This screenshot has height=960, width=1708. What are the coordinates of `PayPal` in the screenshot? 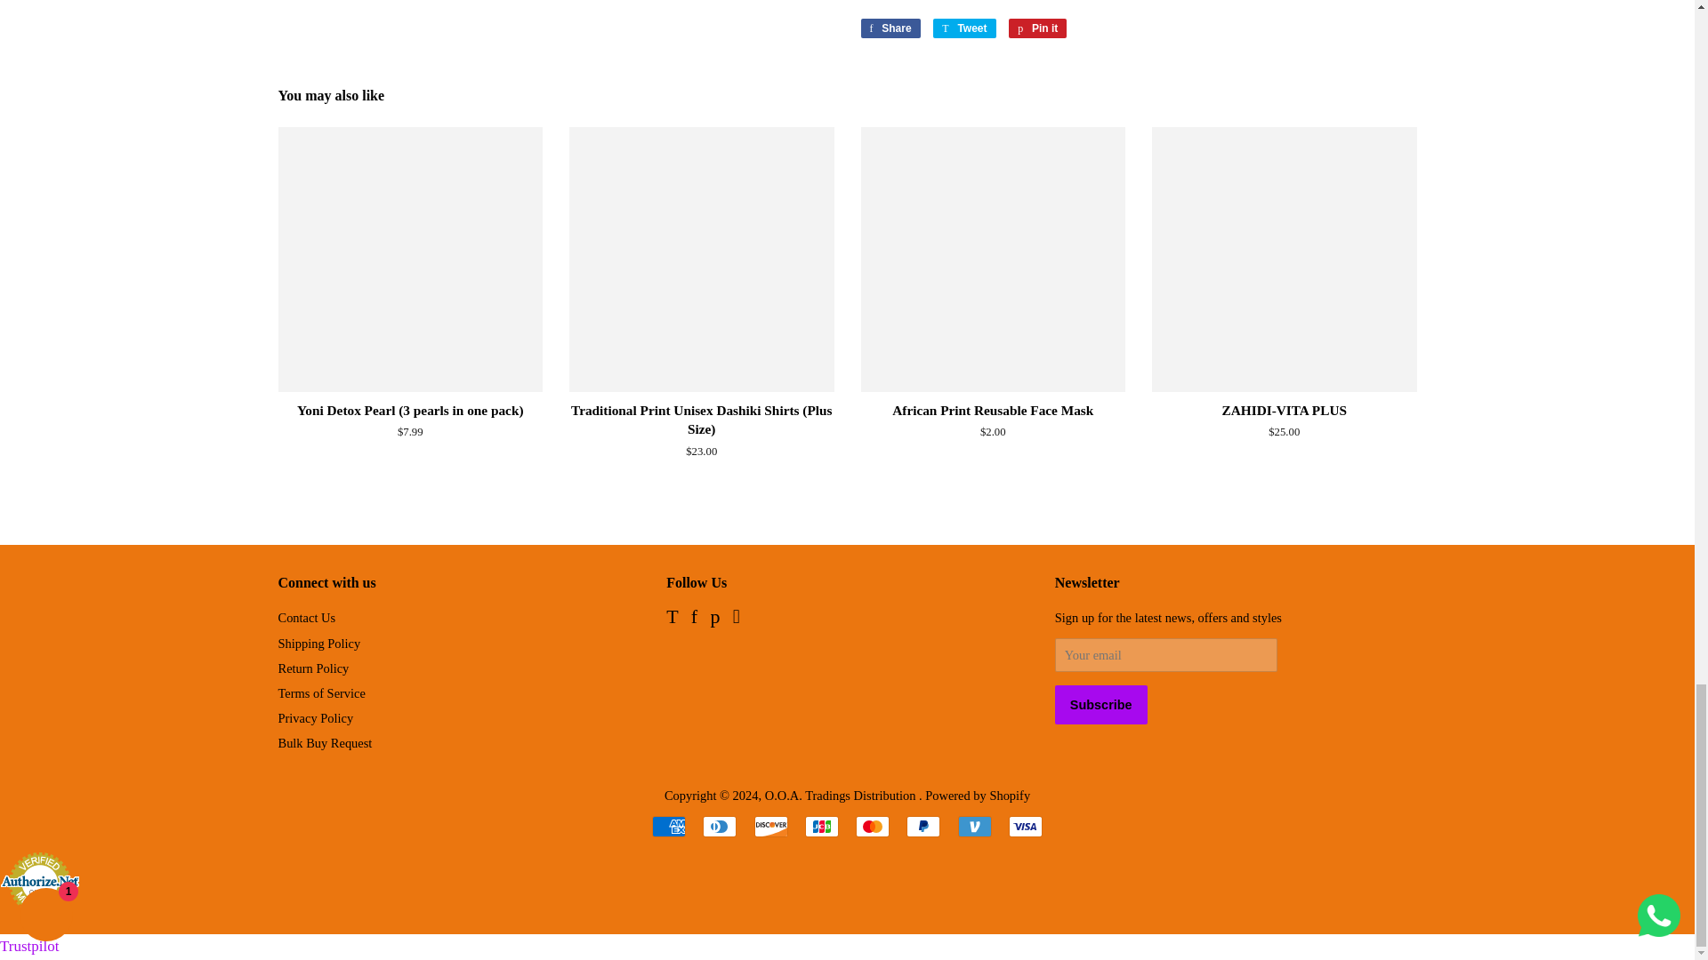 It's located at (923, 827).